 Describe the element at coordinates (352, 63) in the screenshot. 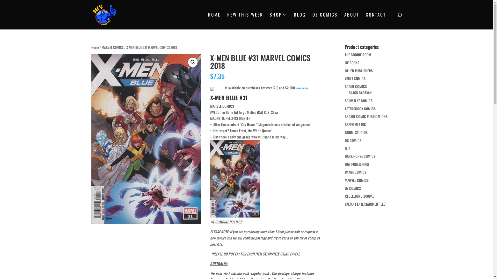

I see `UK BOOKS` at that location.